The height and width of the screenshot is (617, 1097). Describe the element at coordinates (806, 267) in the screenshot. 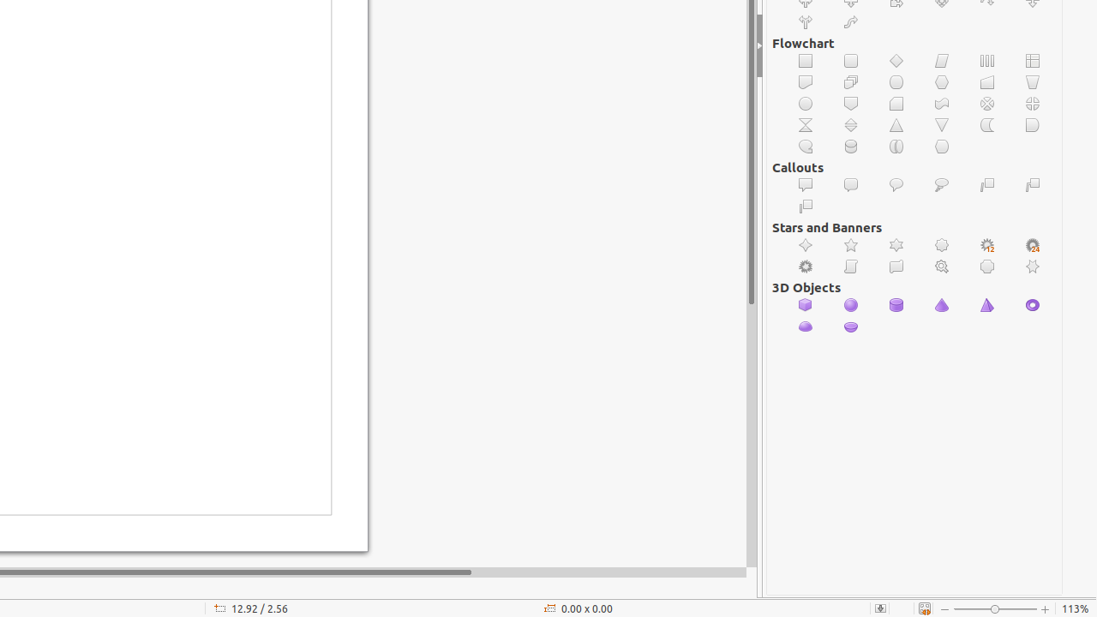

I see `Explosion` at that location.